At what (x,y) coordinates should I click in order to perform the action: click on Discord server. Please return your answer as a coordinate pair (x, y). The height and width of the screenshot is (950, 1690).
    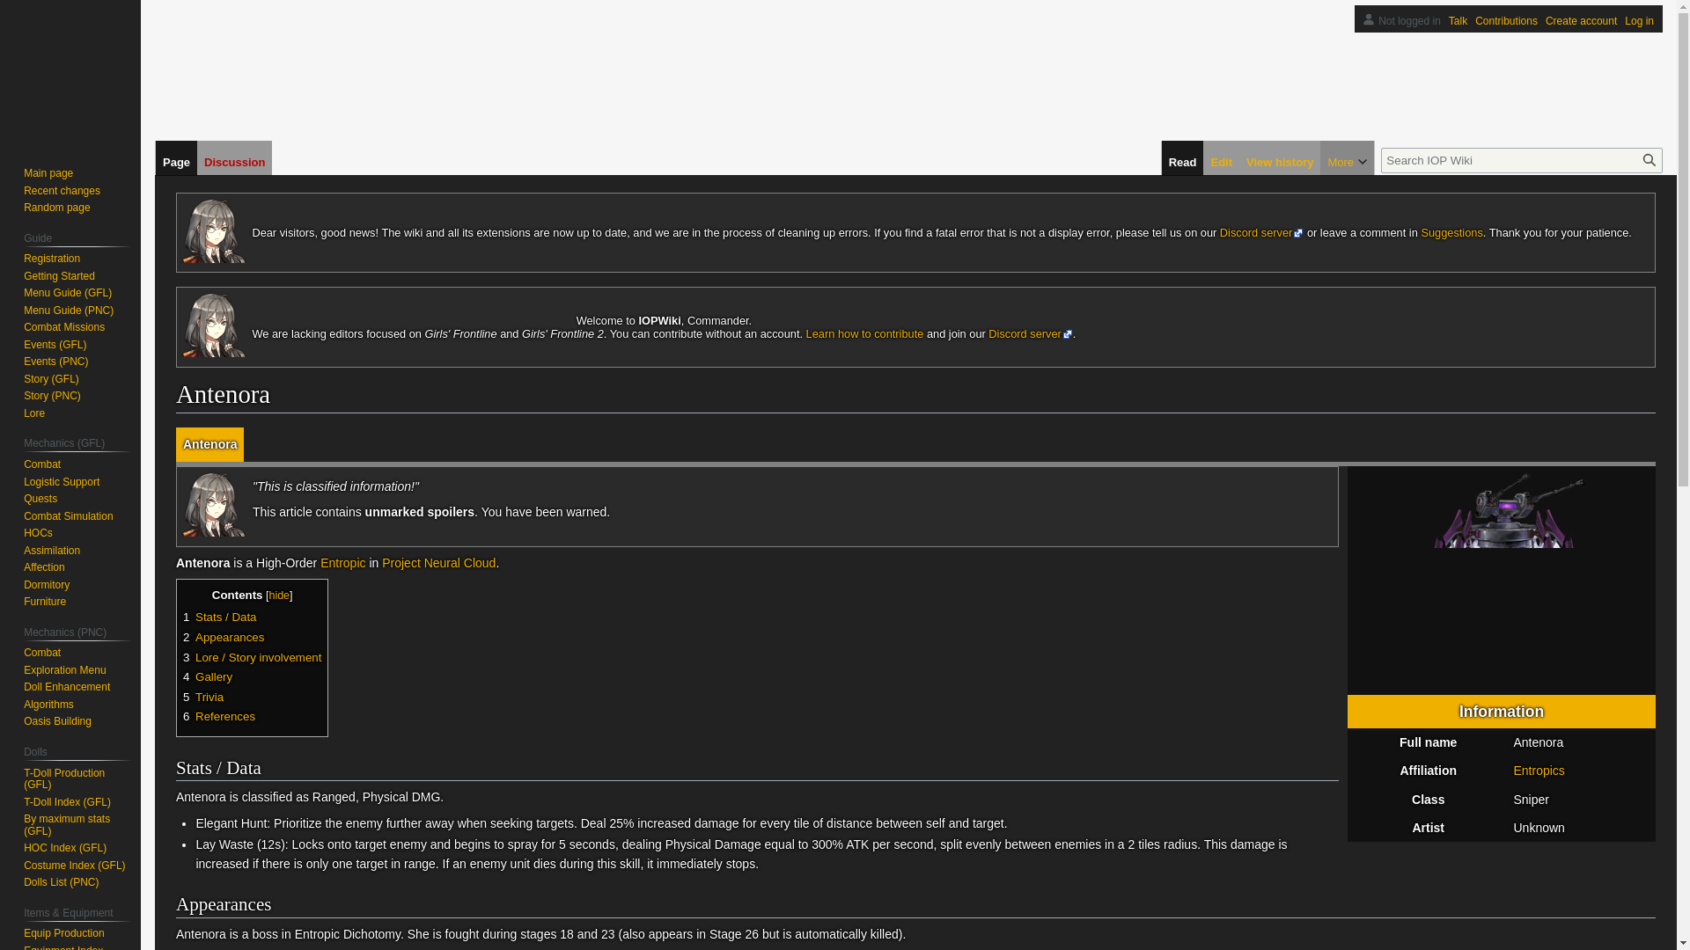
    Looking at the image, I should click on (1031, 332).